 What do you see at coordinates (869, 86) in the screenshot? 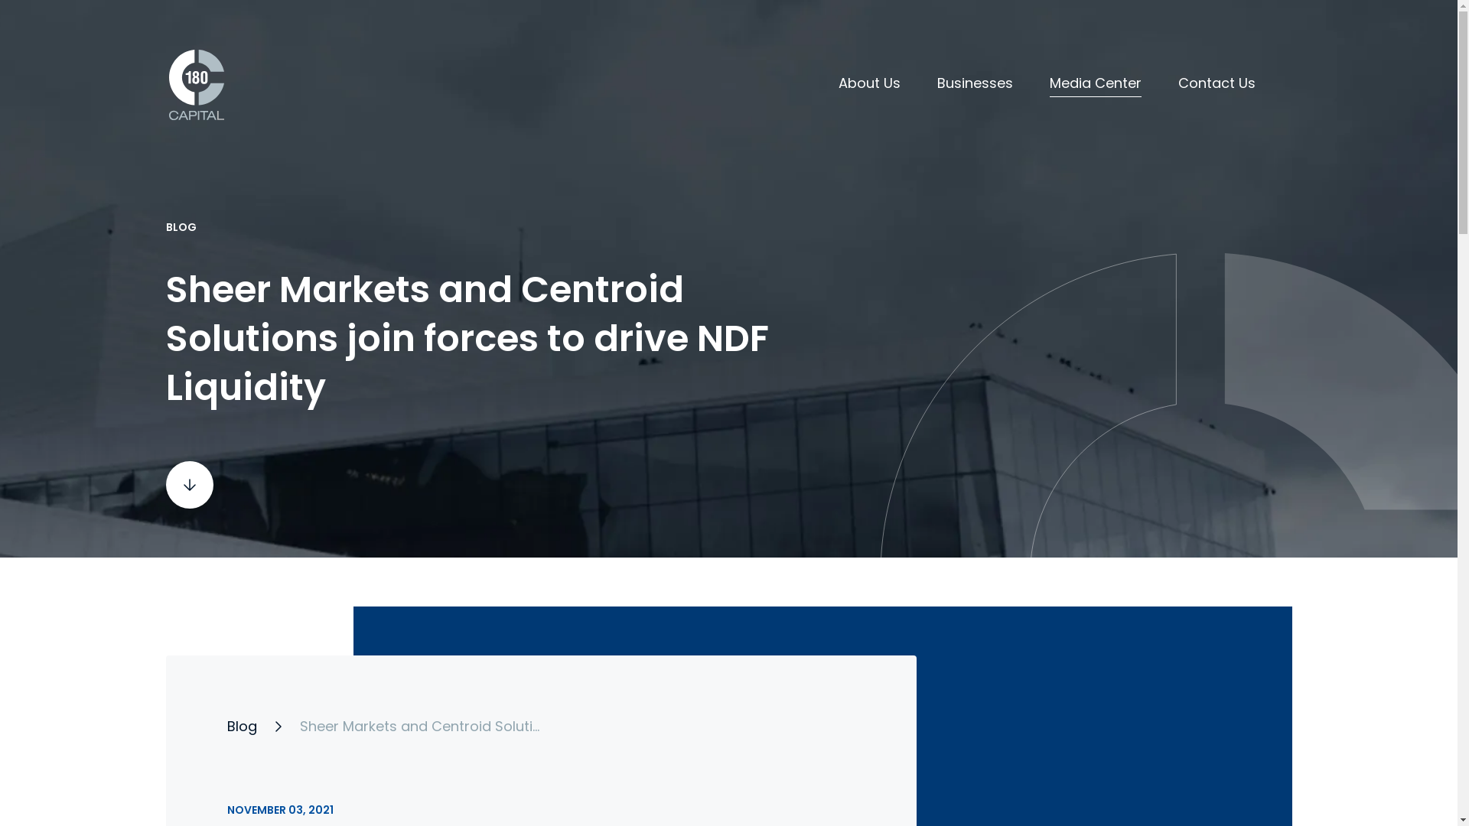
I see `About Us` at bounding box center [869, 86].